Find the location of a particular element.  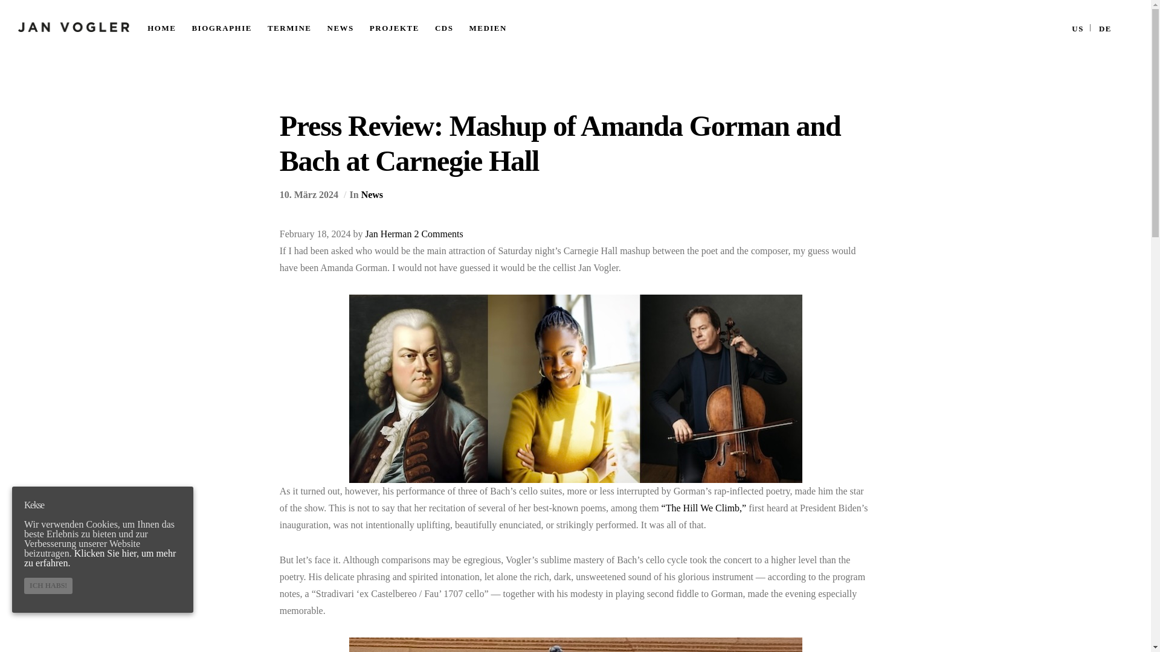

2 Comments is located at coordinates (439, 234).